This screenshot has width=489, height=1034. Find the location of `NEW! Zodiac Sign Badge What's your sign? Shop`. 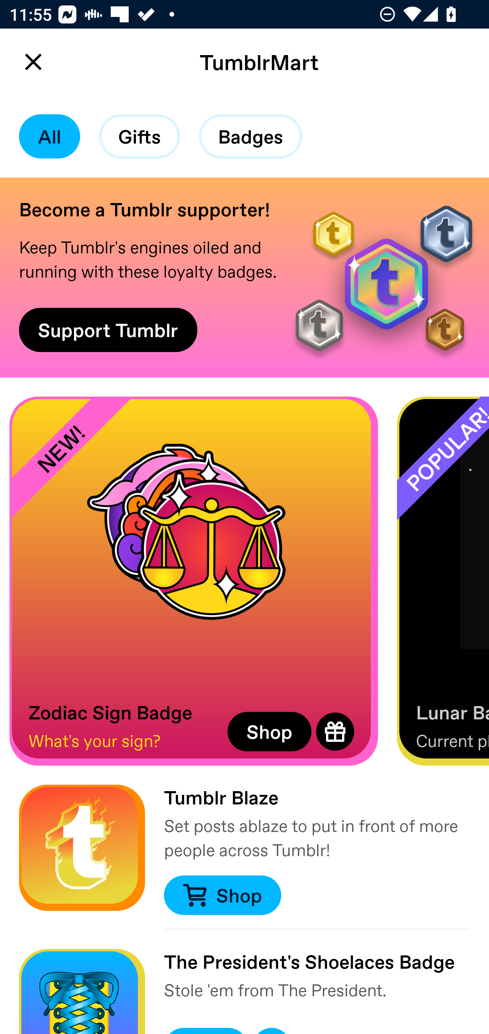

NEW! Zodiac Sign Badge What's your sign? Shop is located at coordinates (194, 581).